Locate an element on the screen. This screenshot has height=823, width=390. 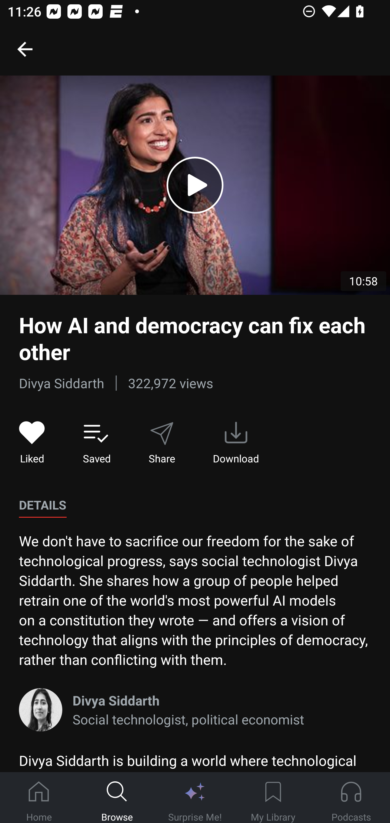
Saved is located at coordinates (96, 443).